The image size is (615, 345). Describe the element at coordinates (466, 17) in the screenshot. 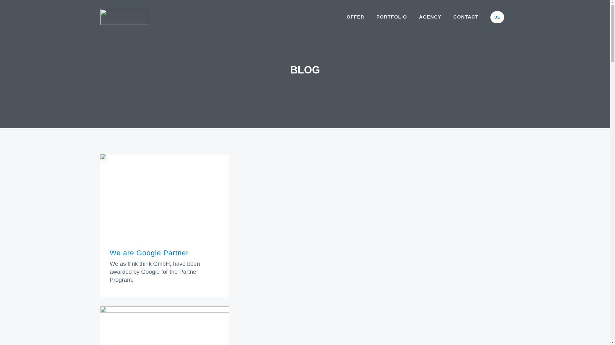

I see `CONTACT` at that location.